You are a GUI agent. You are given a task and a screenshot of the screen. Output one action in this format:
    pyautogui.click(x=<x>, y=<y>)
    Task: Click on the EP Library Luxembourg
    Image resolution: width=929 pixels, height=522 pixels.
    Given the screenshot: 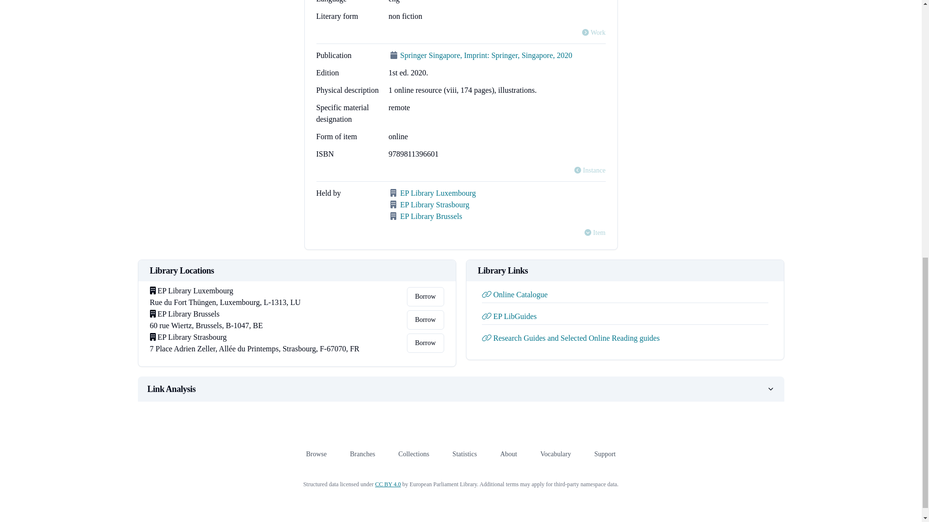 What is the action you would take?
    pyautogui.click(x=438, y=193)
    